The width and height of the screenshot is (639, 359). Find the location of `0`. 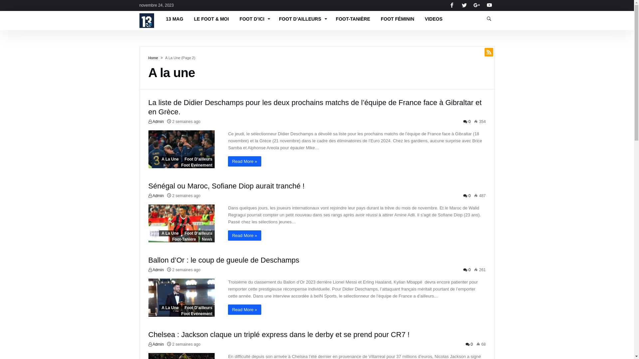

0 is located at coordinates (467, 196).